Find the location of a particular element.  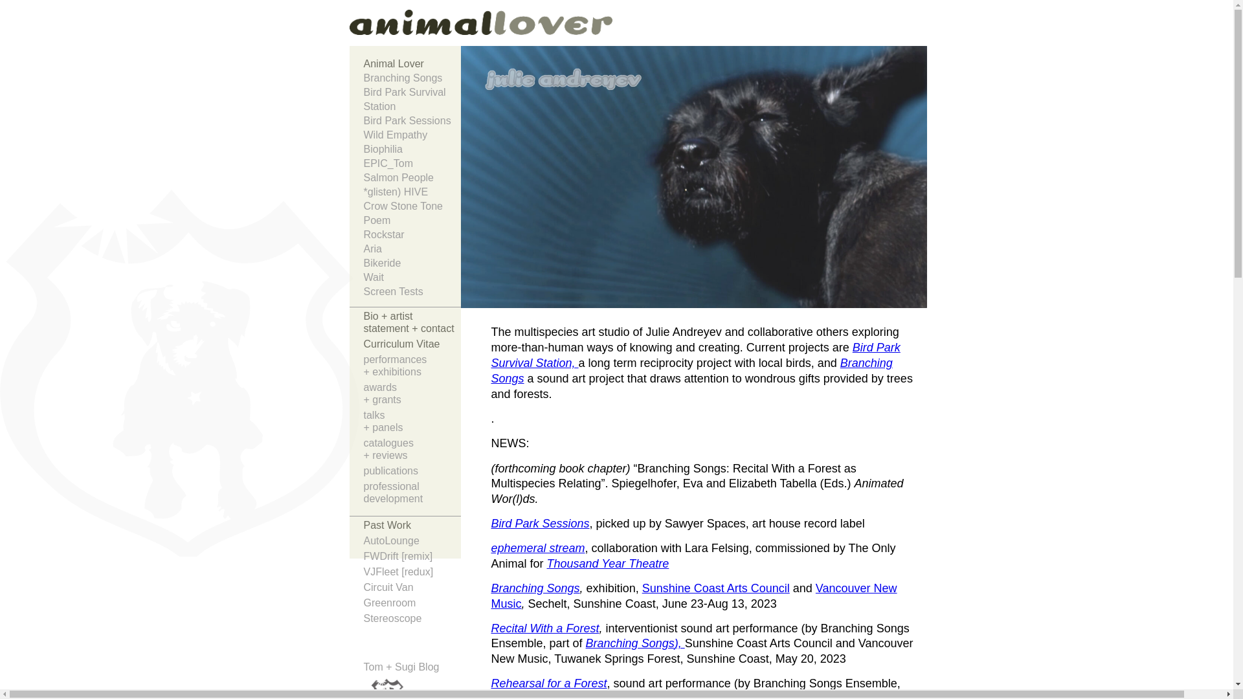

Sunshine Coast Arts Council is located at coordinates (716, 588).